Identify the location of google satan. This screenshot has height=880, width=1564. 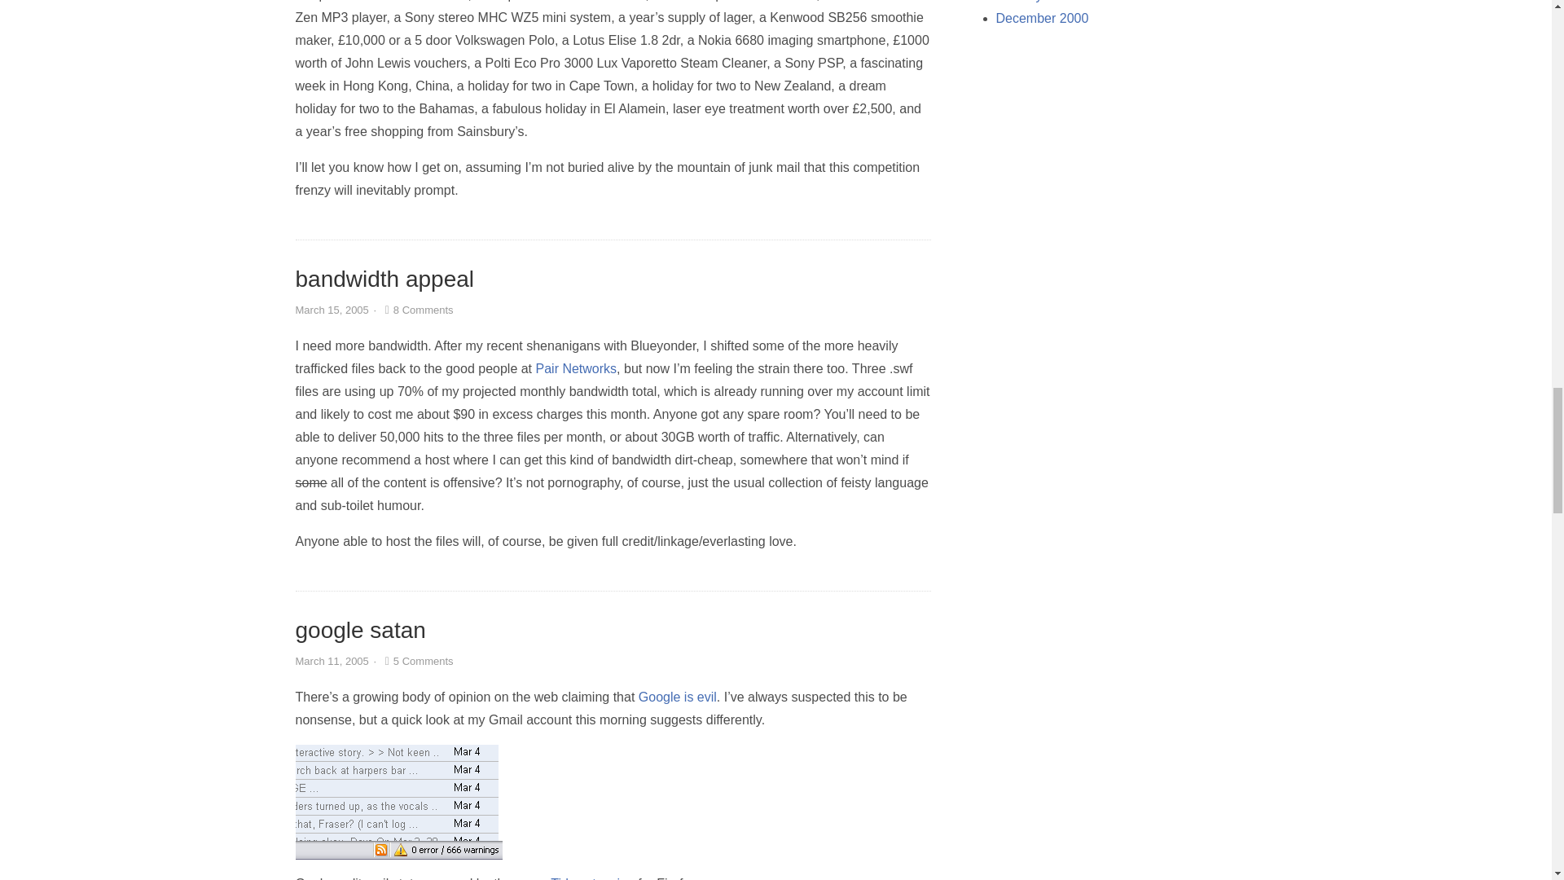
(360, 631).